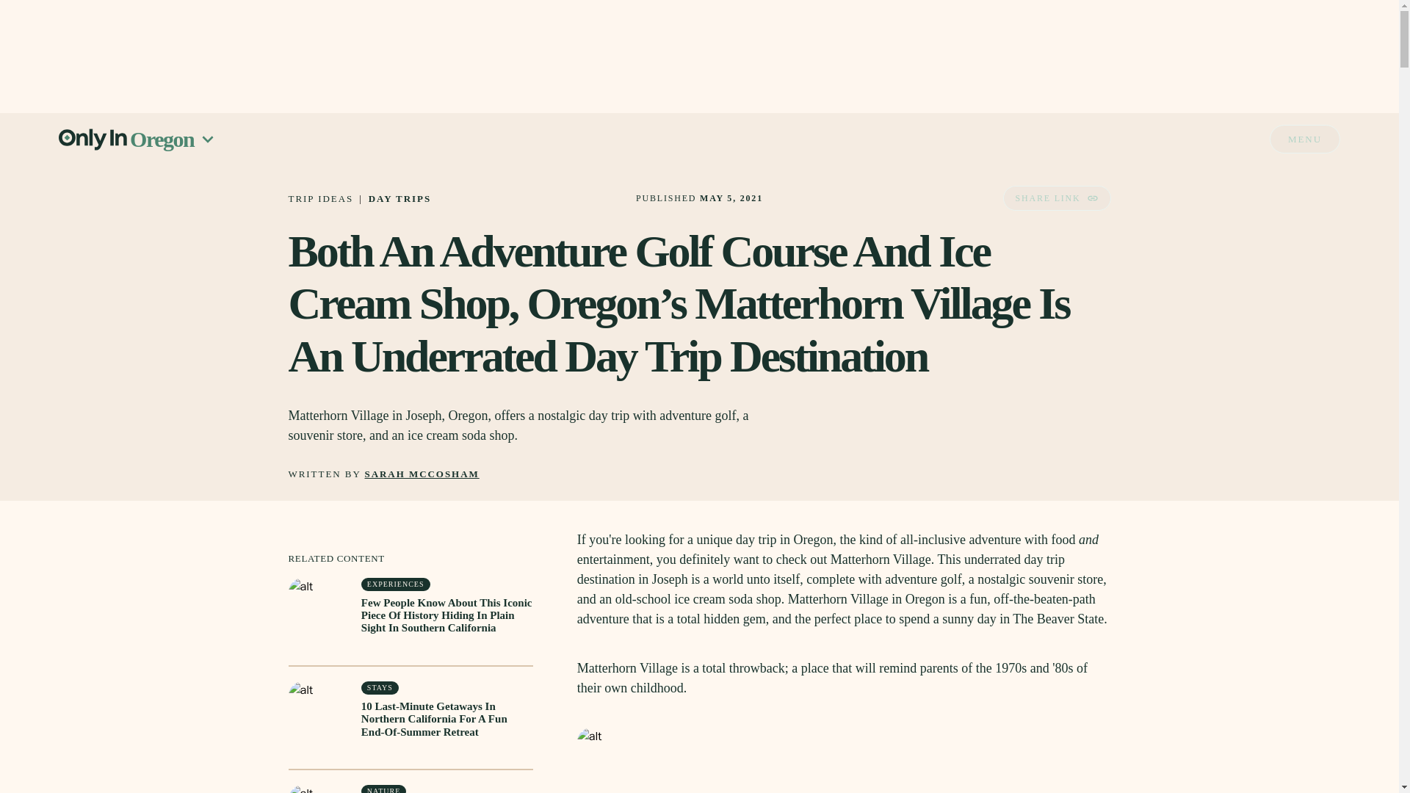  What do you see at coordinates (1305, 139) in the screenshot?
I see `MENU` at bounding box center [1305, 139].